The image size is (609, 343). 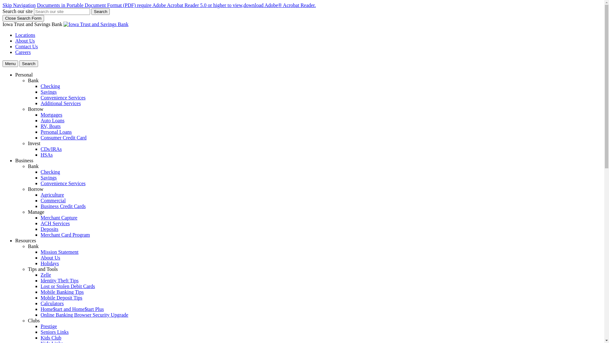 I want to click on CDs/IRAs, so click(x=51, y=149).